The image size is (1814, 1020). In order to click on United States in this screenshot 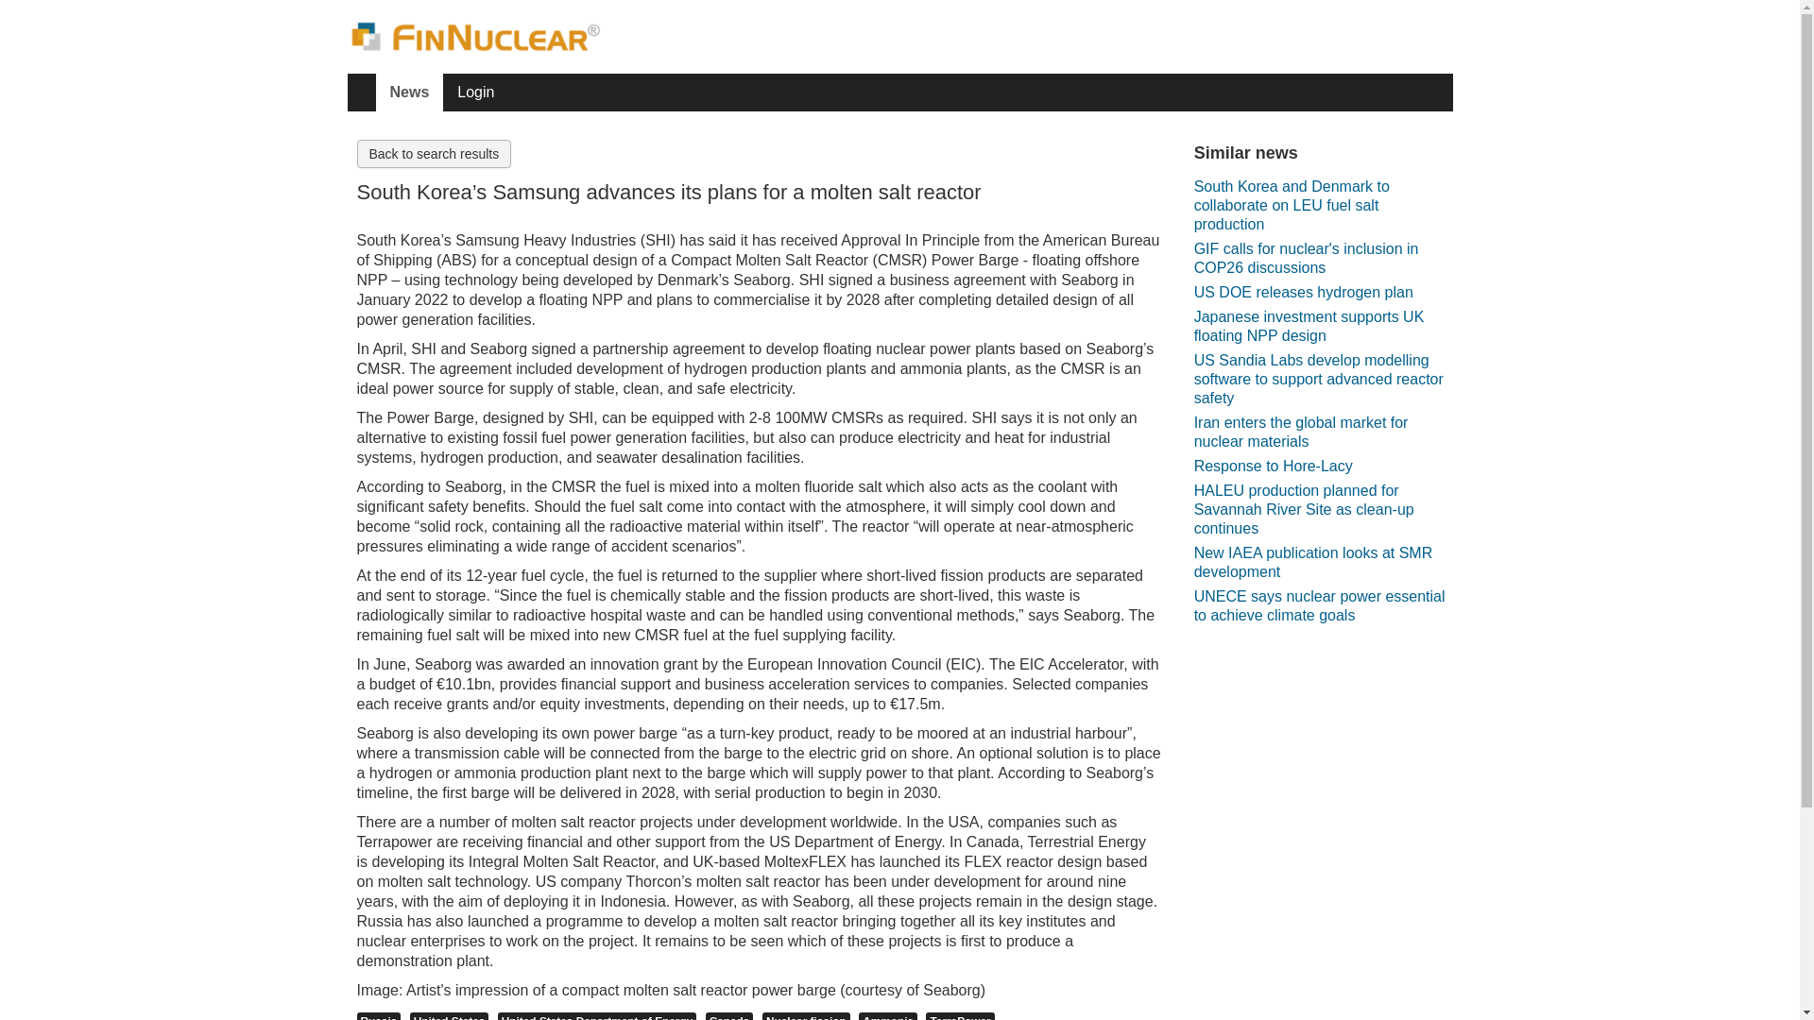, I will do `click(450, 1016)`.